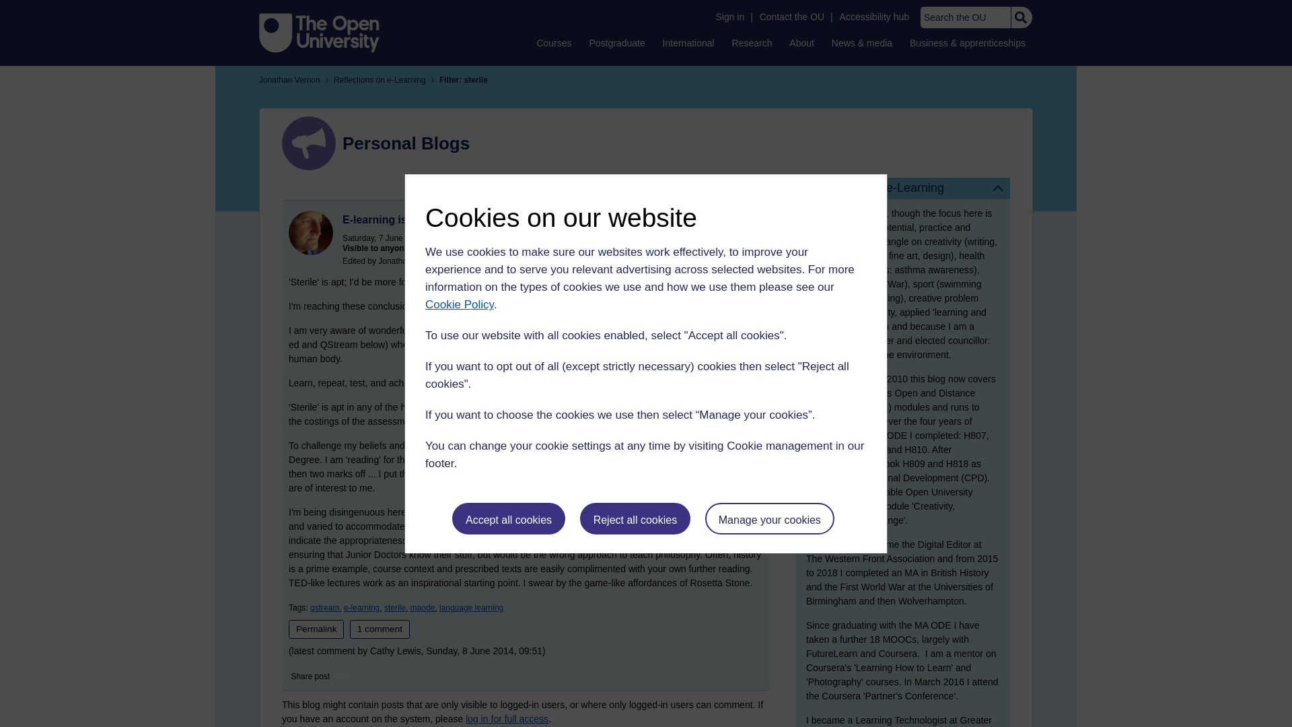  I want to click on Accessibility hub, so click(875, 17).